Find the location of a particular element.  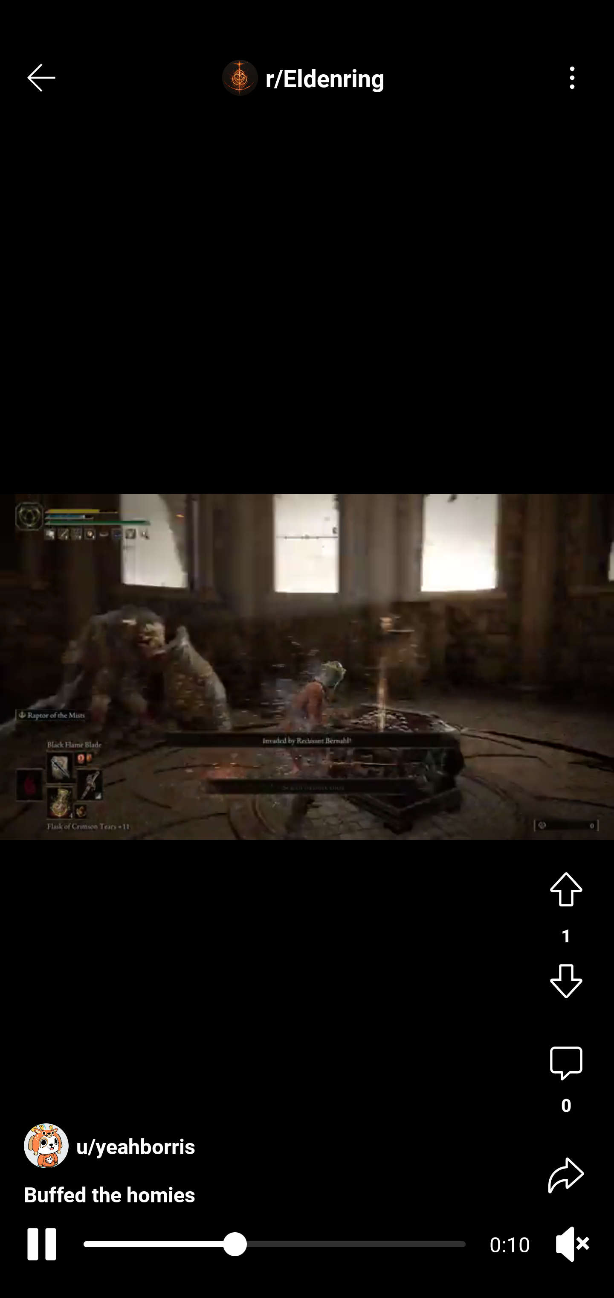

More options is located at coordinates (572, 78).